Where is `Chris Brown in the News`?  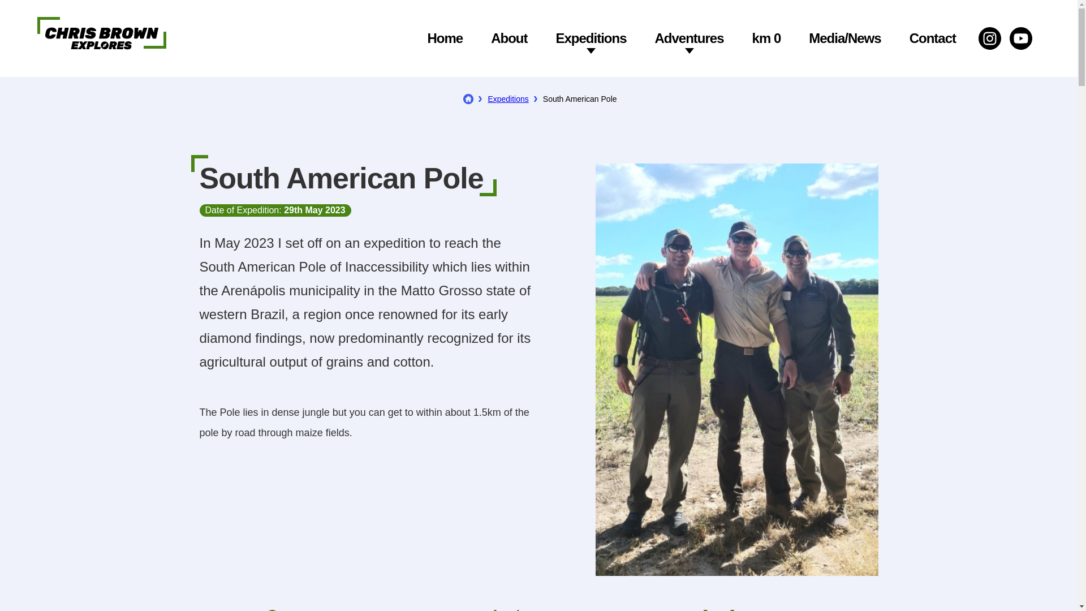
Chris Brown in the News is located at coordinates (845, 38).